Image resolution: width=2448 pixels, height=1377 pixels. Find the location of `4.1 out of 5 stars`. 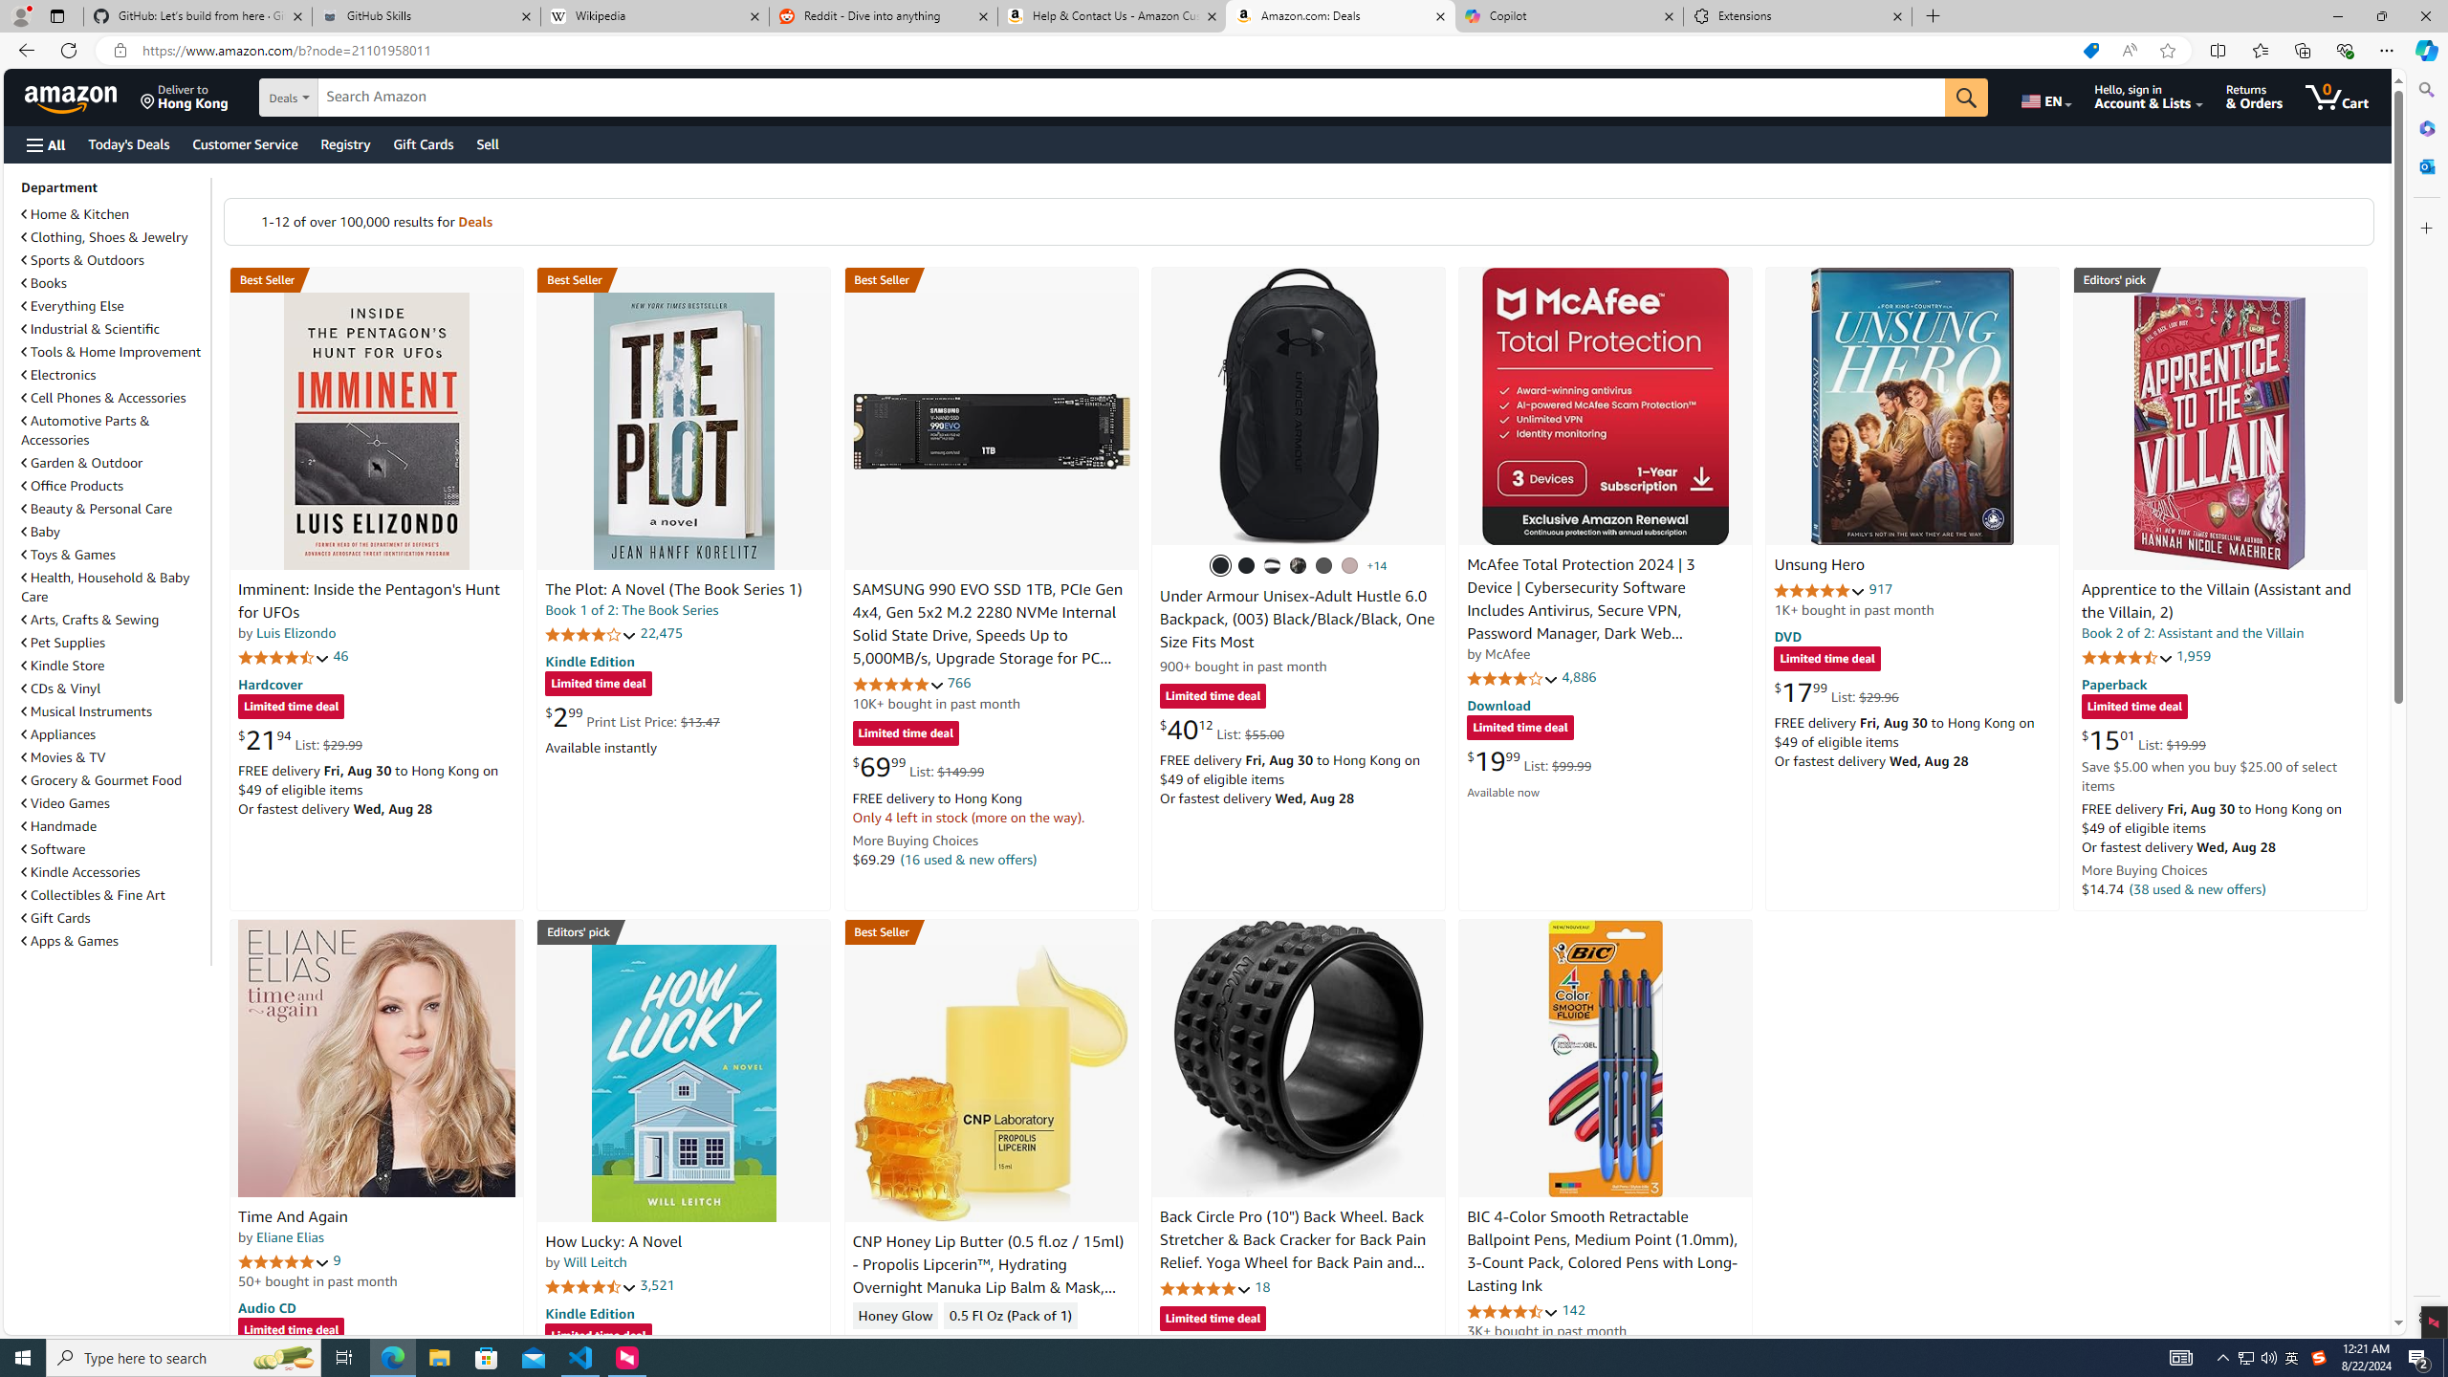

4.1 out of 5 stars is located at coordinates (1513, 678).